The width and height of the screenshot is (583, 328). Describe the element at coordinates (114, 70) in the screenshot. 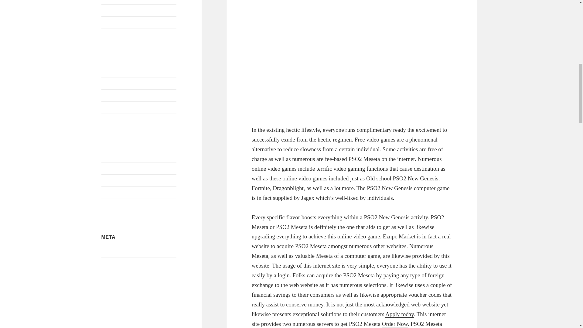

I see `Madden NFL` at that location.